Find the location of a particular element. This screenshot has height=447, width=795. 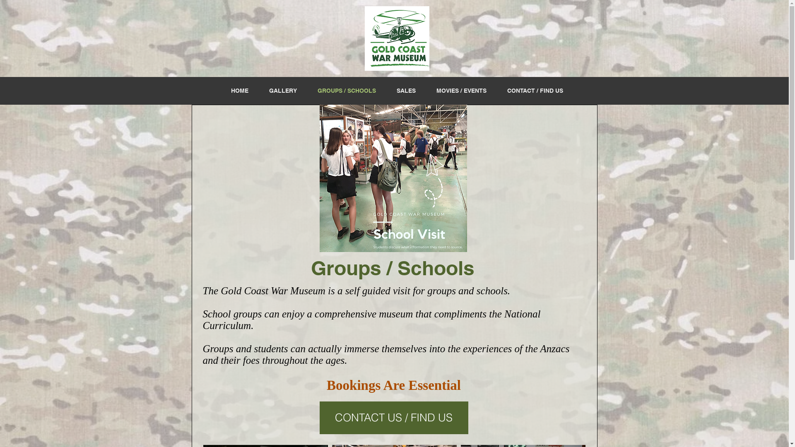

students discuss.png is located at coordinates (393, 178).